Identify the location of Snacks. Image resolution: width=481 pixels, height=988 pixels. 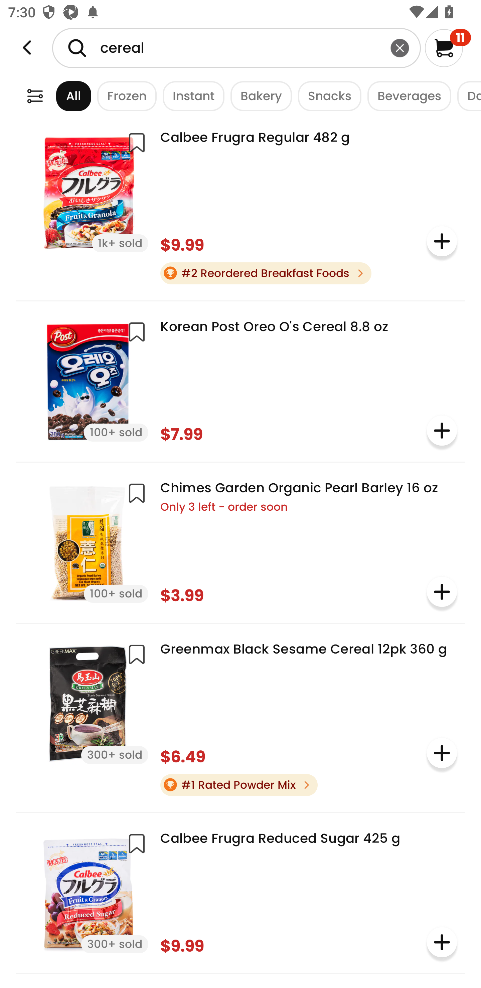
(327, 95).